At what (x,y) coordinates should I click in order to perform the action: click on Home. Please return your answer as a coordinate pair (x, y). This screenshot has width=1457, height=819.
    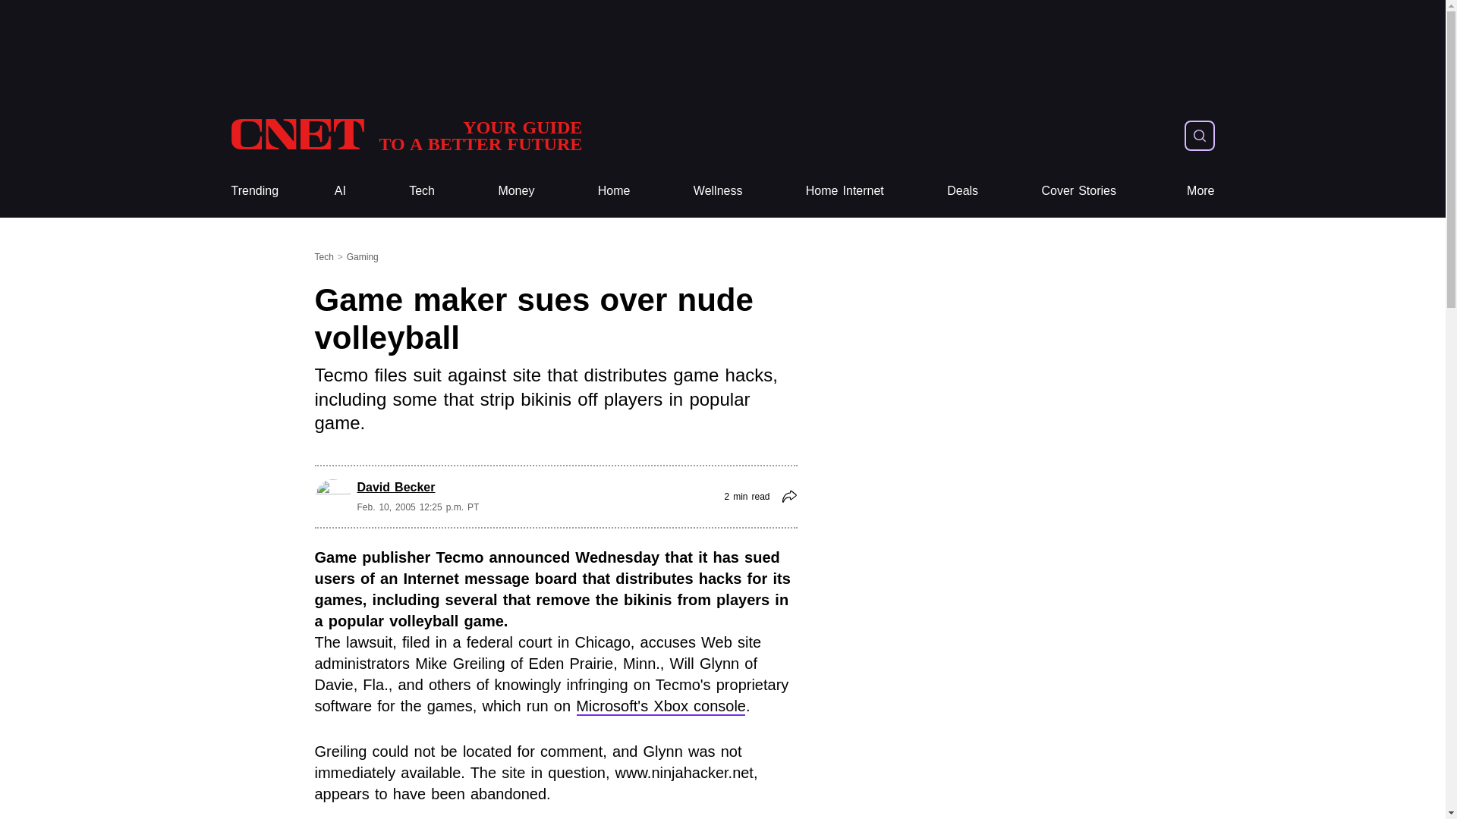
    Looking at the image, I should click on (614, 191).